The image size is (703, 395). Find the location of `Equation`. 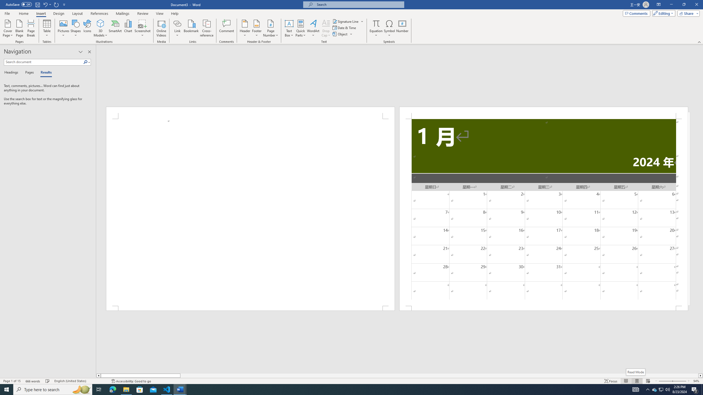

Equation is located at coordinates (376, 28).